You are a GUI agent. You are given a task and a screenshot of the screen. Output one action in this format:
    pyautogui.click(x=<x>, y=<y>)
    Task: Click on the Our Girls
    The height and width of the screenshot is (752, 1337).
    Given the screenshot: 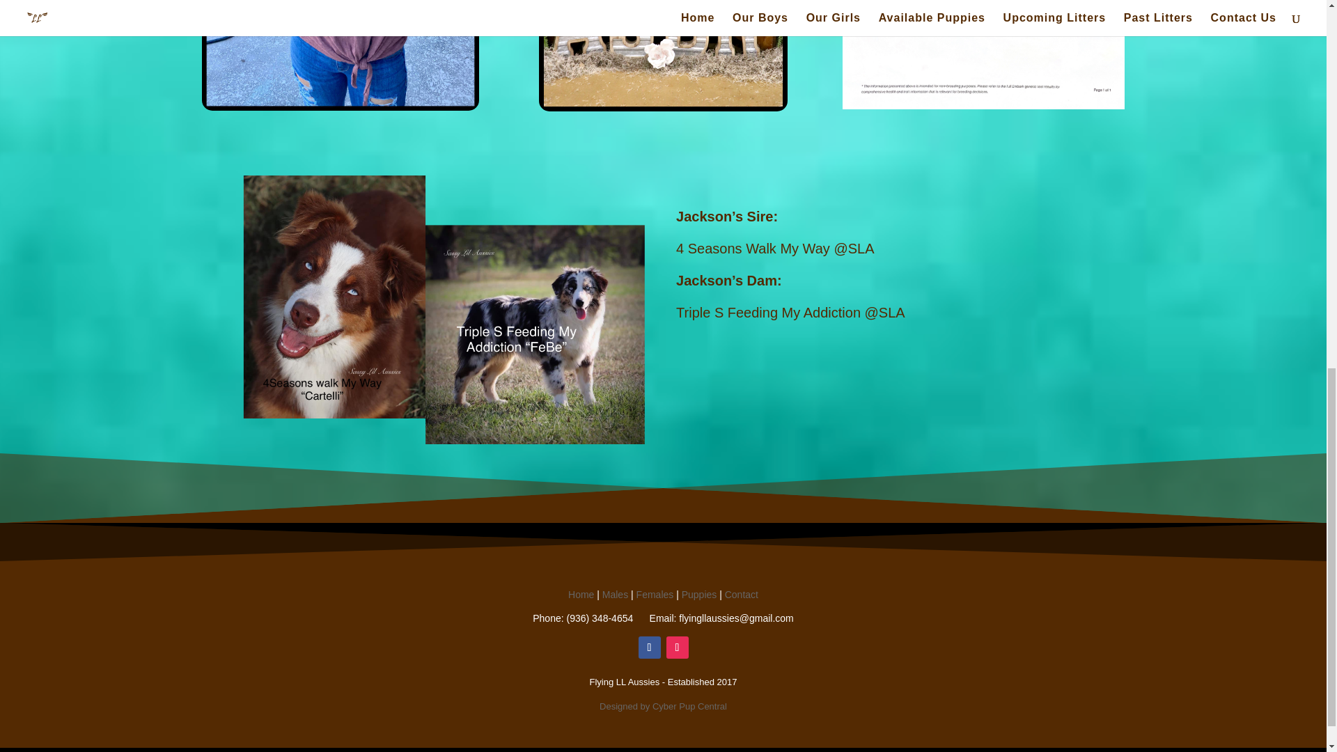 What is the action you would take?
    pyautogui.click(x=655, y=594)
    